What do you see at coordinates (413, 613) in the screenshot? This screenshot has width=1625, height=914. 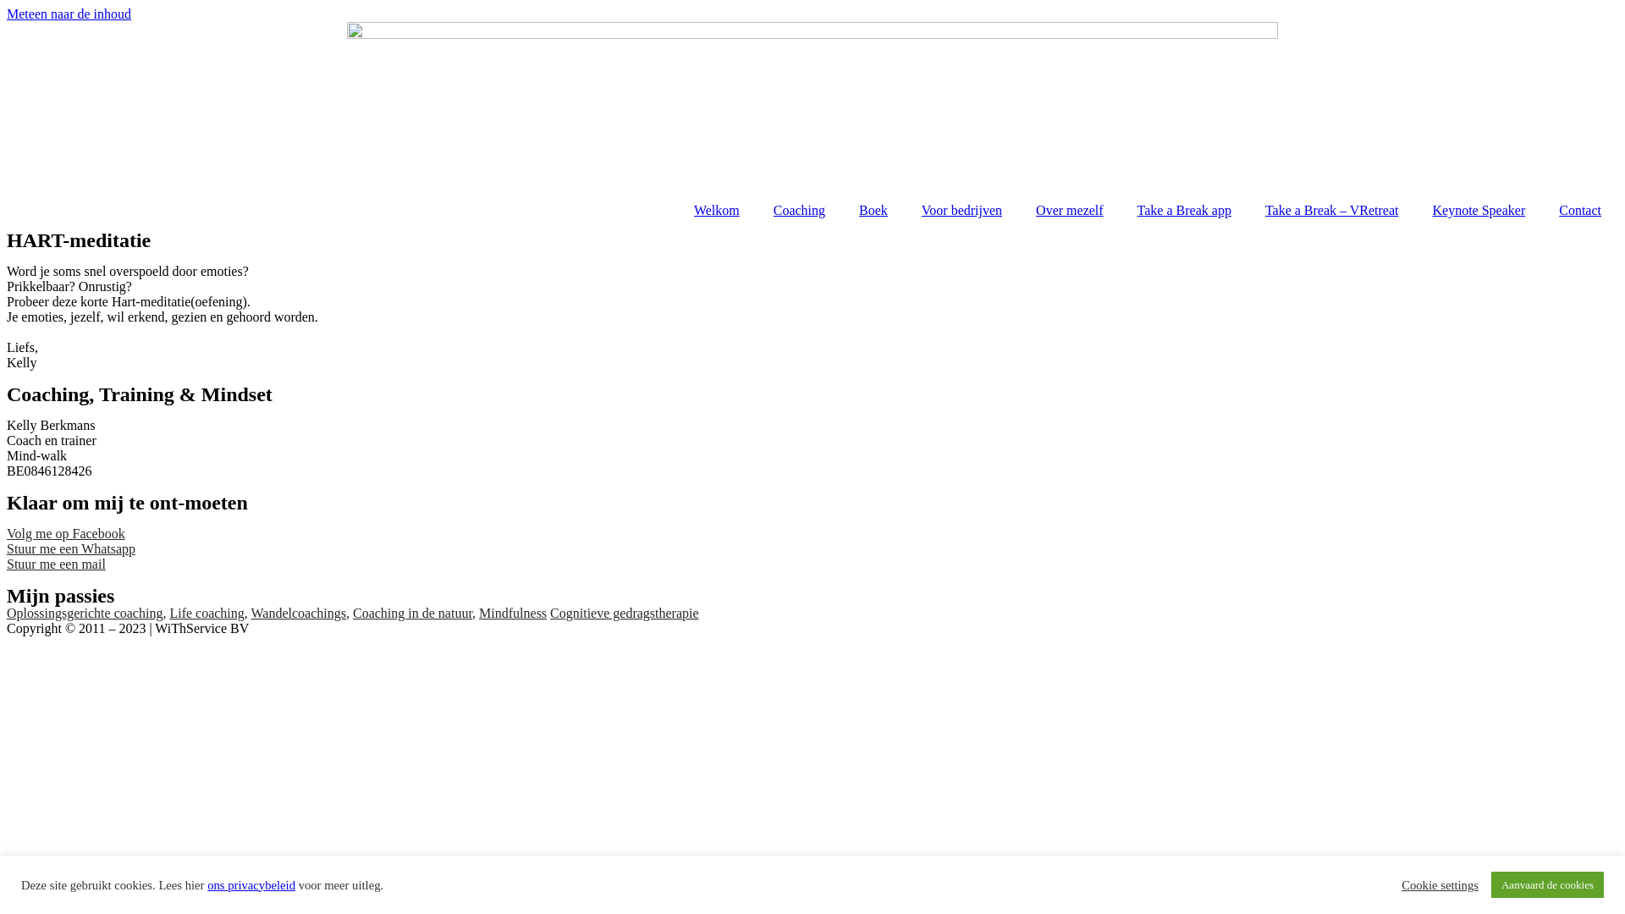 I see `Coaching in de natuur` at bounding box center [413, 613].